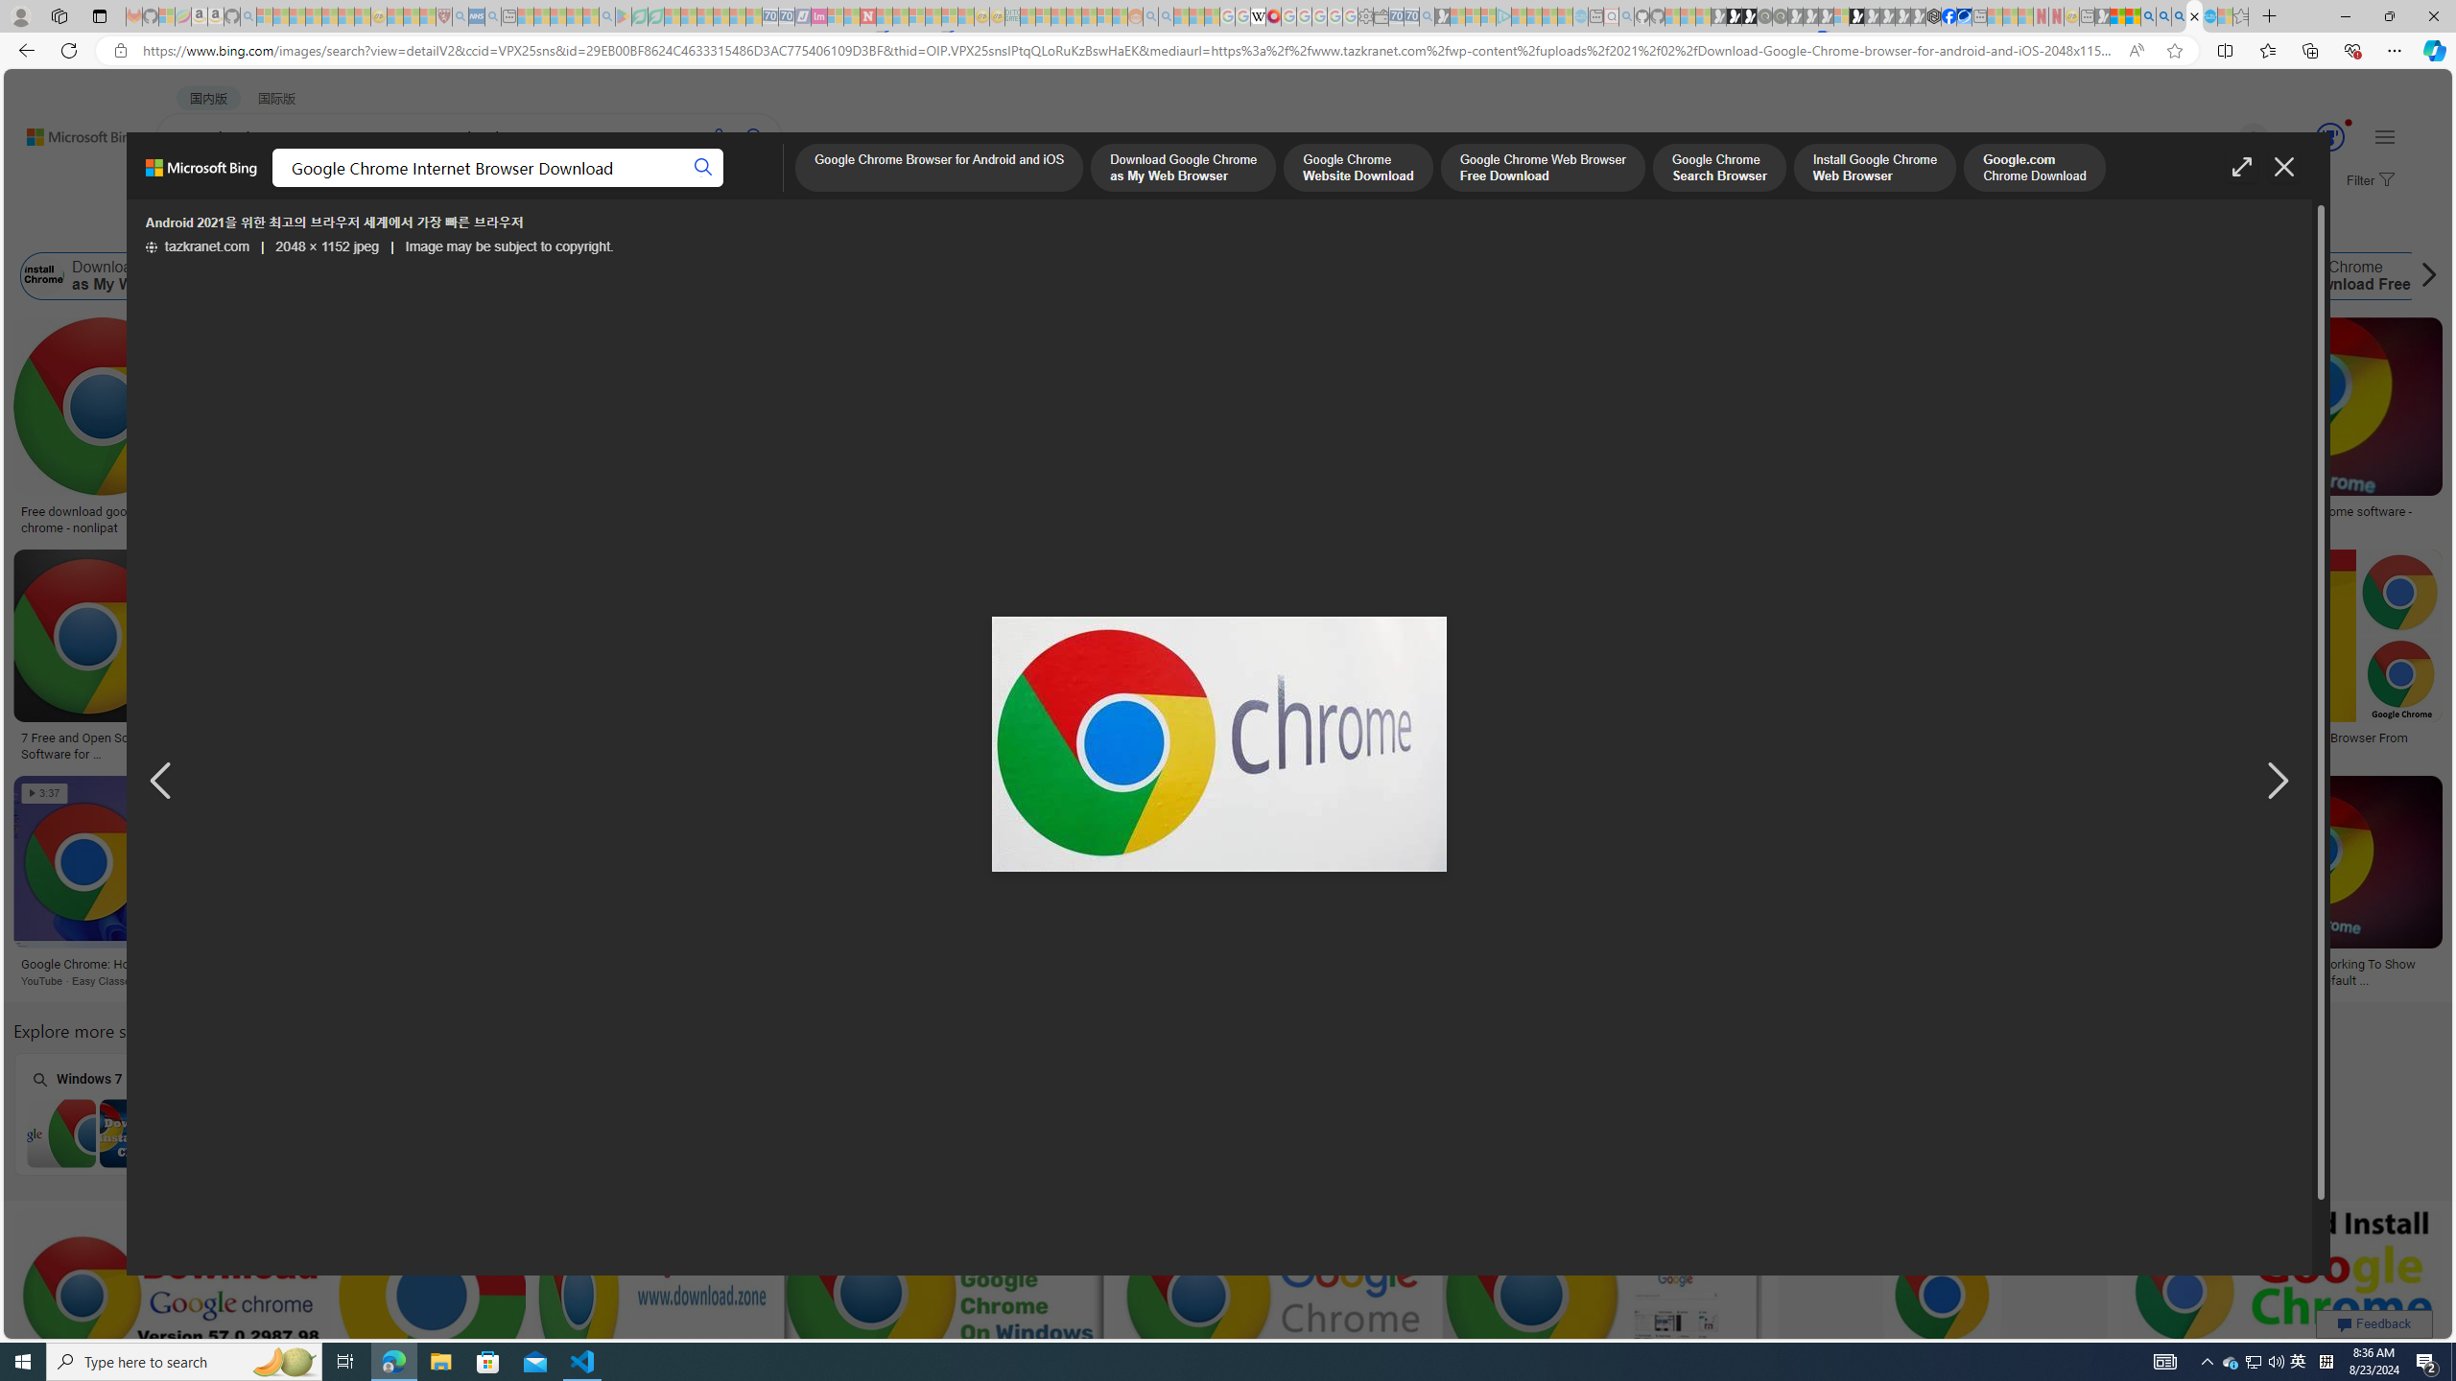 This screenshot has height=1381, width=2456. What do you see at coordinates (201, 176) in the screenshot?
I see `Microsoft Bing, Back to Bing search` at bounding box center [201, 176].